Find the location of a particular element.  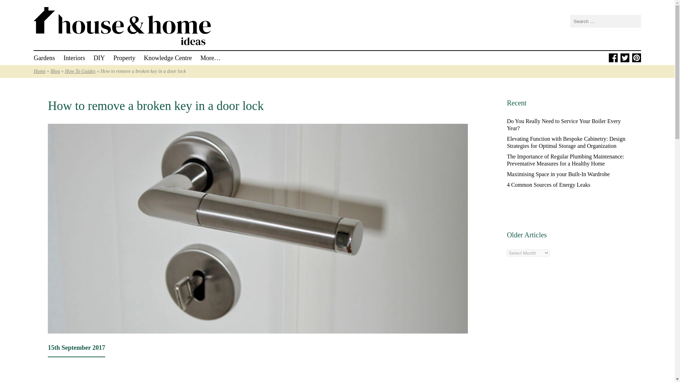

Knowledge Centre is located at coordinates (168, 58).